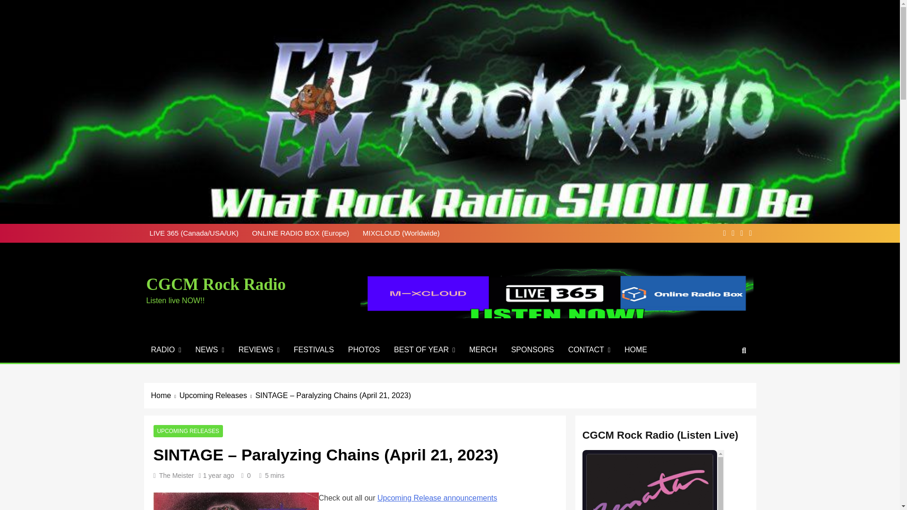  Describe the element at coordinates (314, 349) in the screenshot. I see `FESTIVALS` at that location.